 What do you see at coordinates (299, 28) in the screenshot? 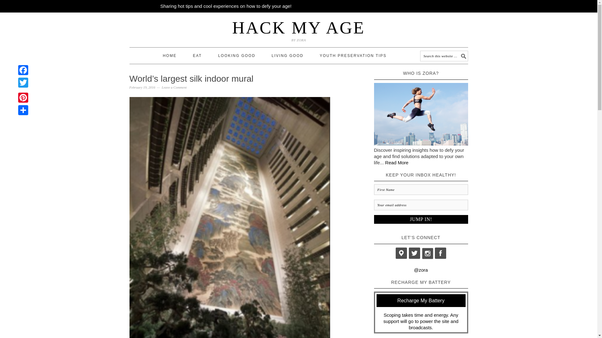
I see `HACK MY AGE` at bounding box center [299, 28].